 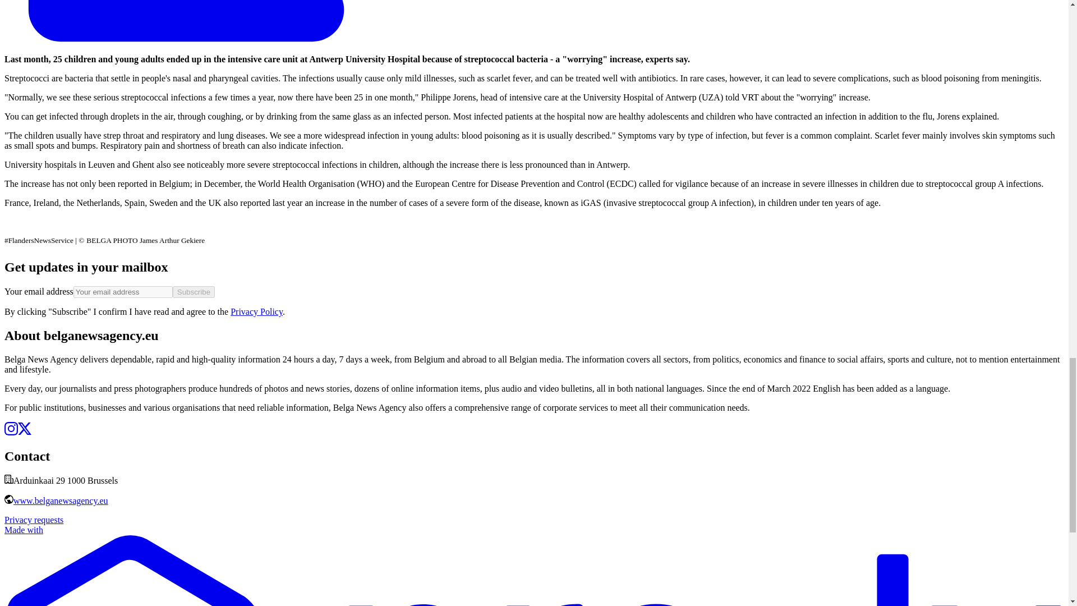 What do you see at coordinates (193, 292) in the screenshot?
I see `Subscribe` at bounding box center [193, 292].